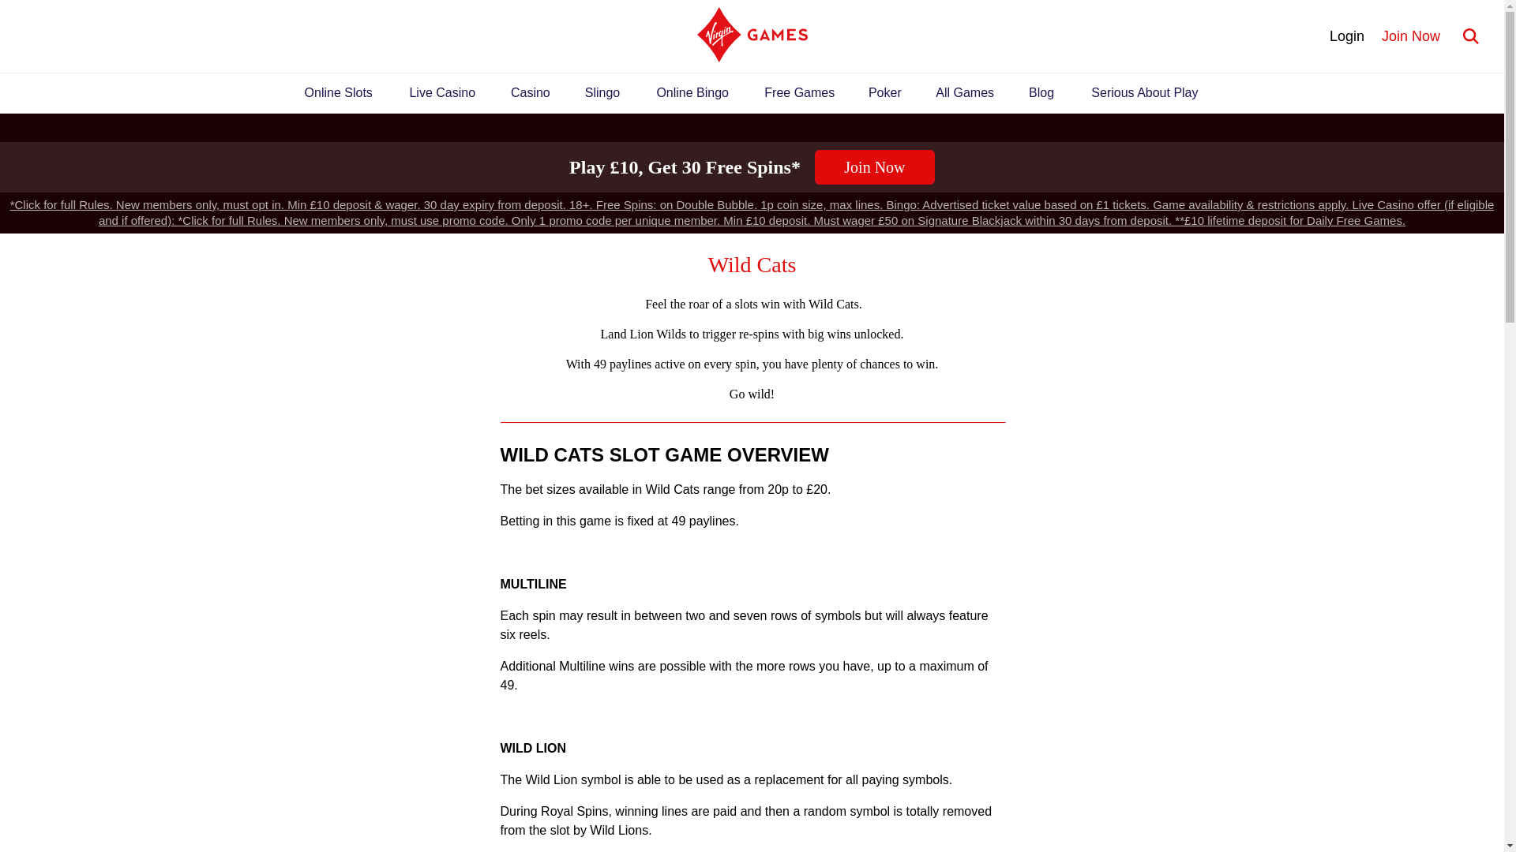 The height and width of the screenshot is (852, 1516). What do you see at coordinates (875, 167) in the screenshot?
I see `Join Now` at bounding box center [875, 167].